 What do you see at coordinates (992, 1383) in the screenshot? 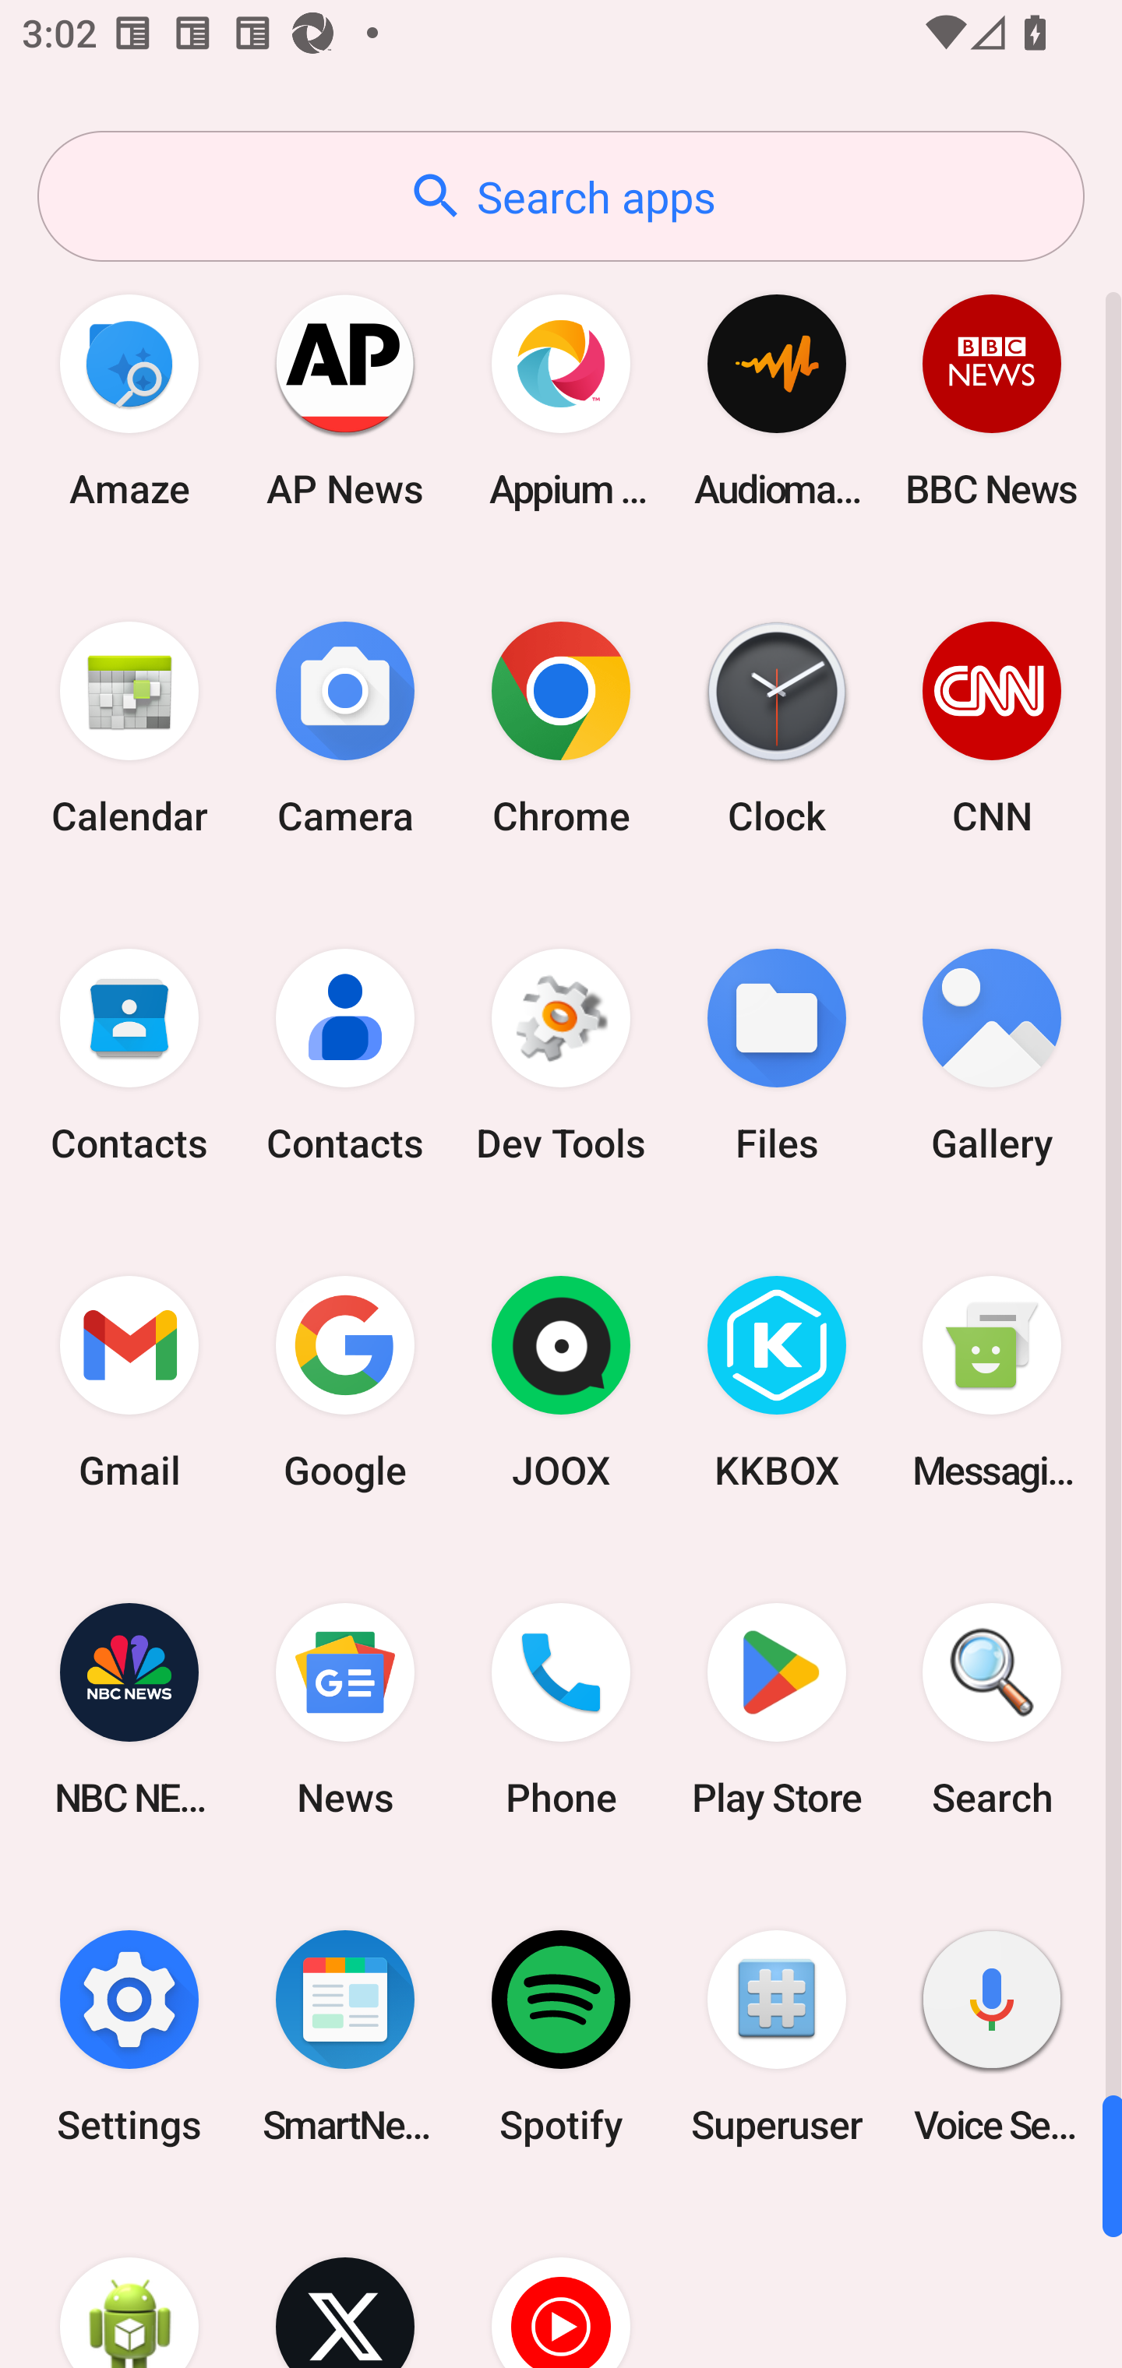
I see `Messaging` at bounding box center [992, 1383].